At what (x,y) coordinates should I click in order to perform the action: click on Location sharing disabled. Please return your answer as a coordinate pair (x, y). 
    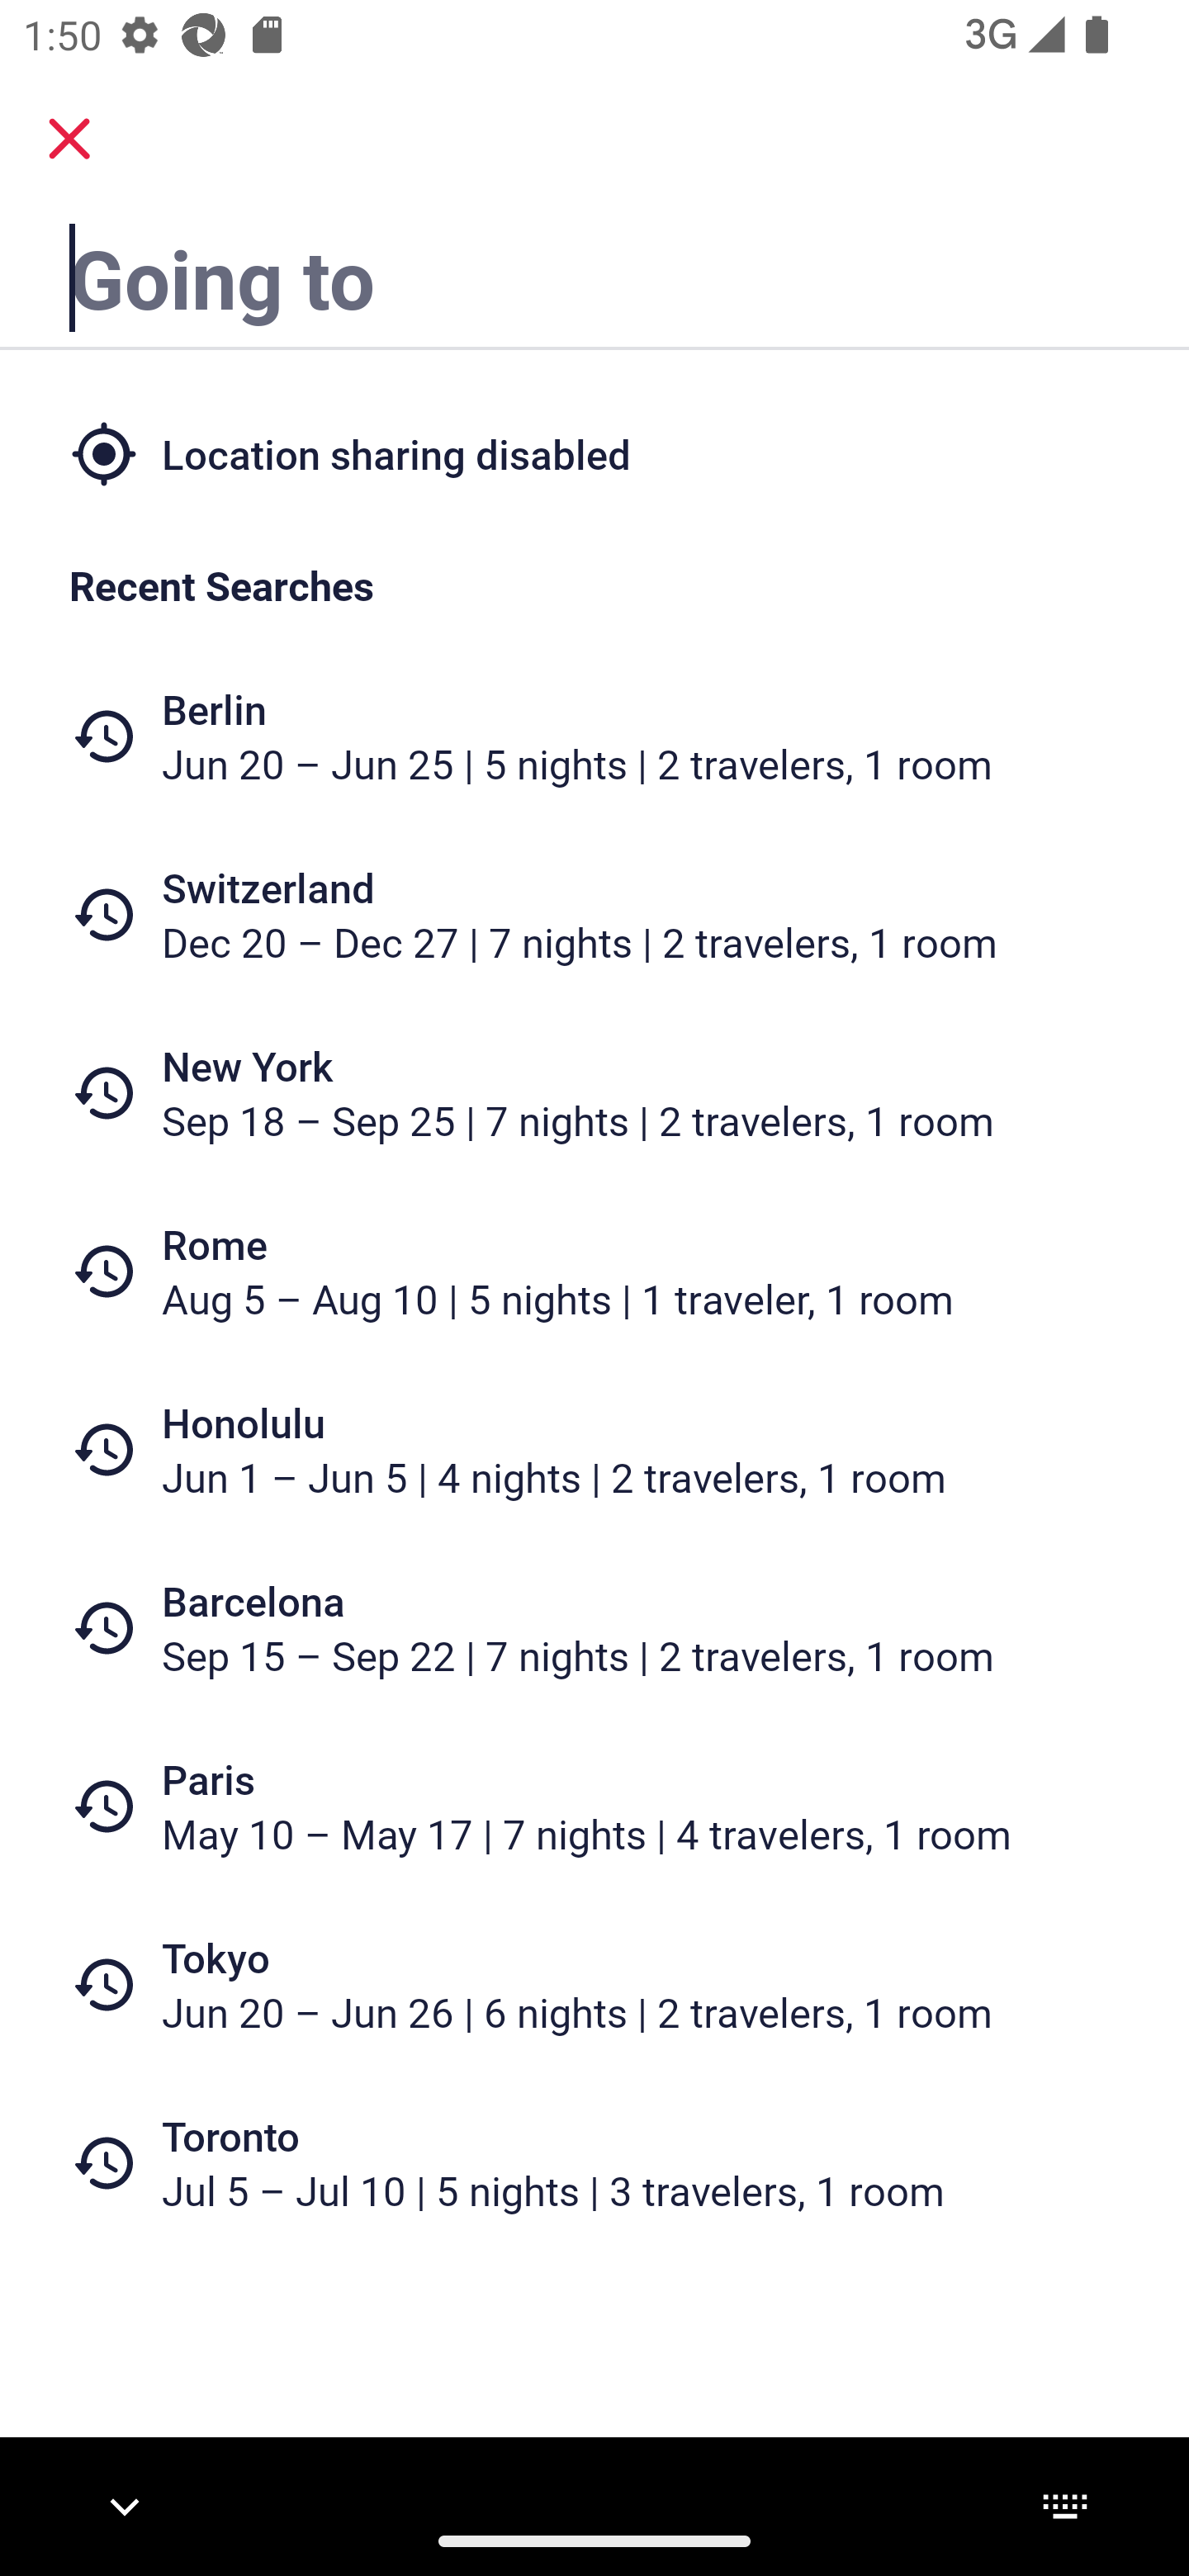
    Looking at the image, I should click on (594, 452).